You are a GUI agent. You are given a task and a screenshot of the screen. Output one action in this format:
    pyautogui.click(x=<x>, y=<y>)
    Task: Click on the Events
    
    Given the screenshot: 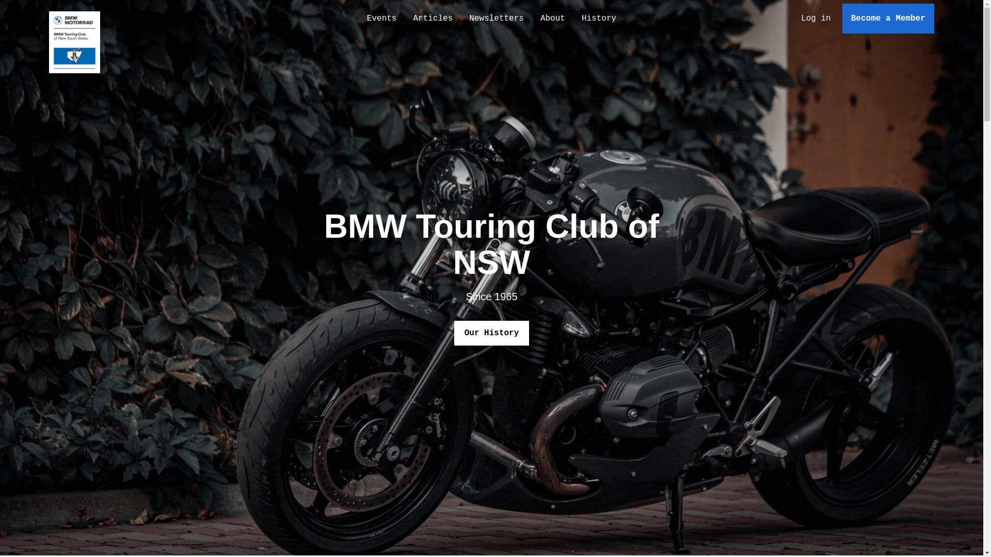 What is the action you would take?
    pyautogui.click(x=382, y=19)
    